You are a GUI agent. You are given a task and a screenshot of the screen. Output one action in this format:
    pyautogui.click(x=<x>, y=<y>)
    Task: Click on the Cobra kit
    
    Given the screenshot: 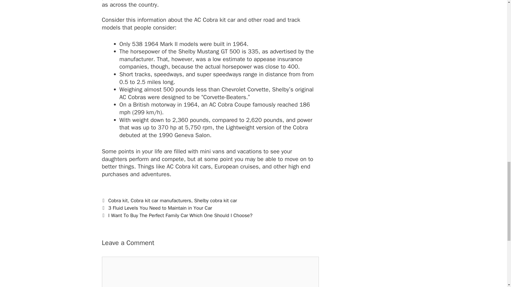 What is the action you would take?
    pyautogui.click(x=118, y=200)
    